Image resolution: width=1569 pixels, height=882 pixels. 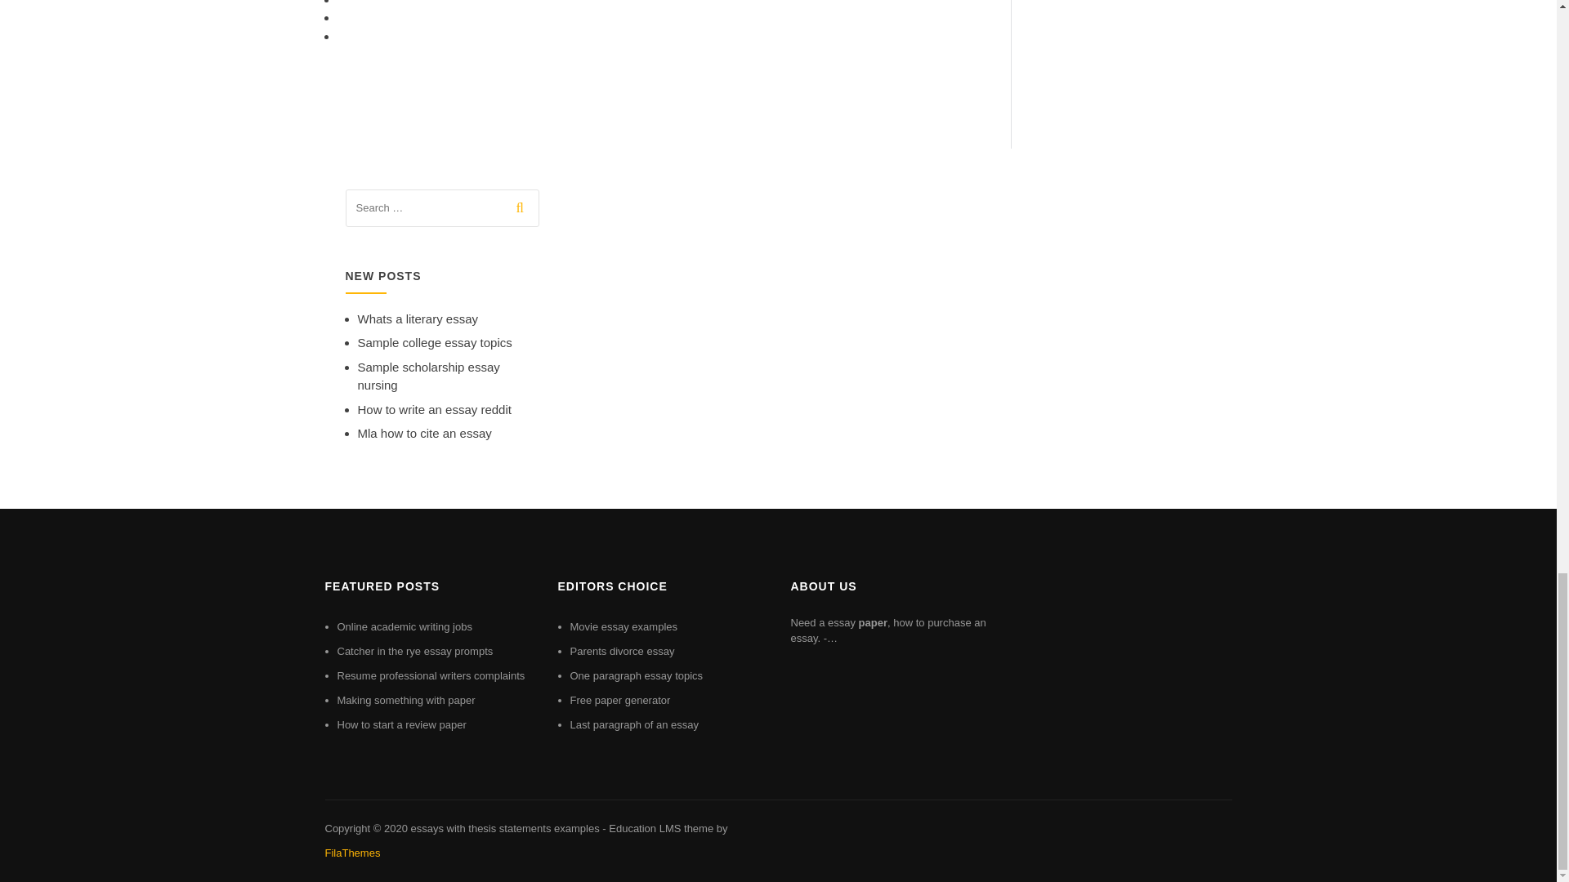 What do you see at coordinates (404, 627) in the screenshot?
I see `Online academic writing jobs` at bounding box center [404, 627].